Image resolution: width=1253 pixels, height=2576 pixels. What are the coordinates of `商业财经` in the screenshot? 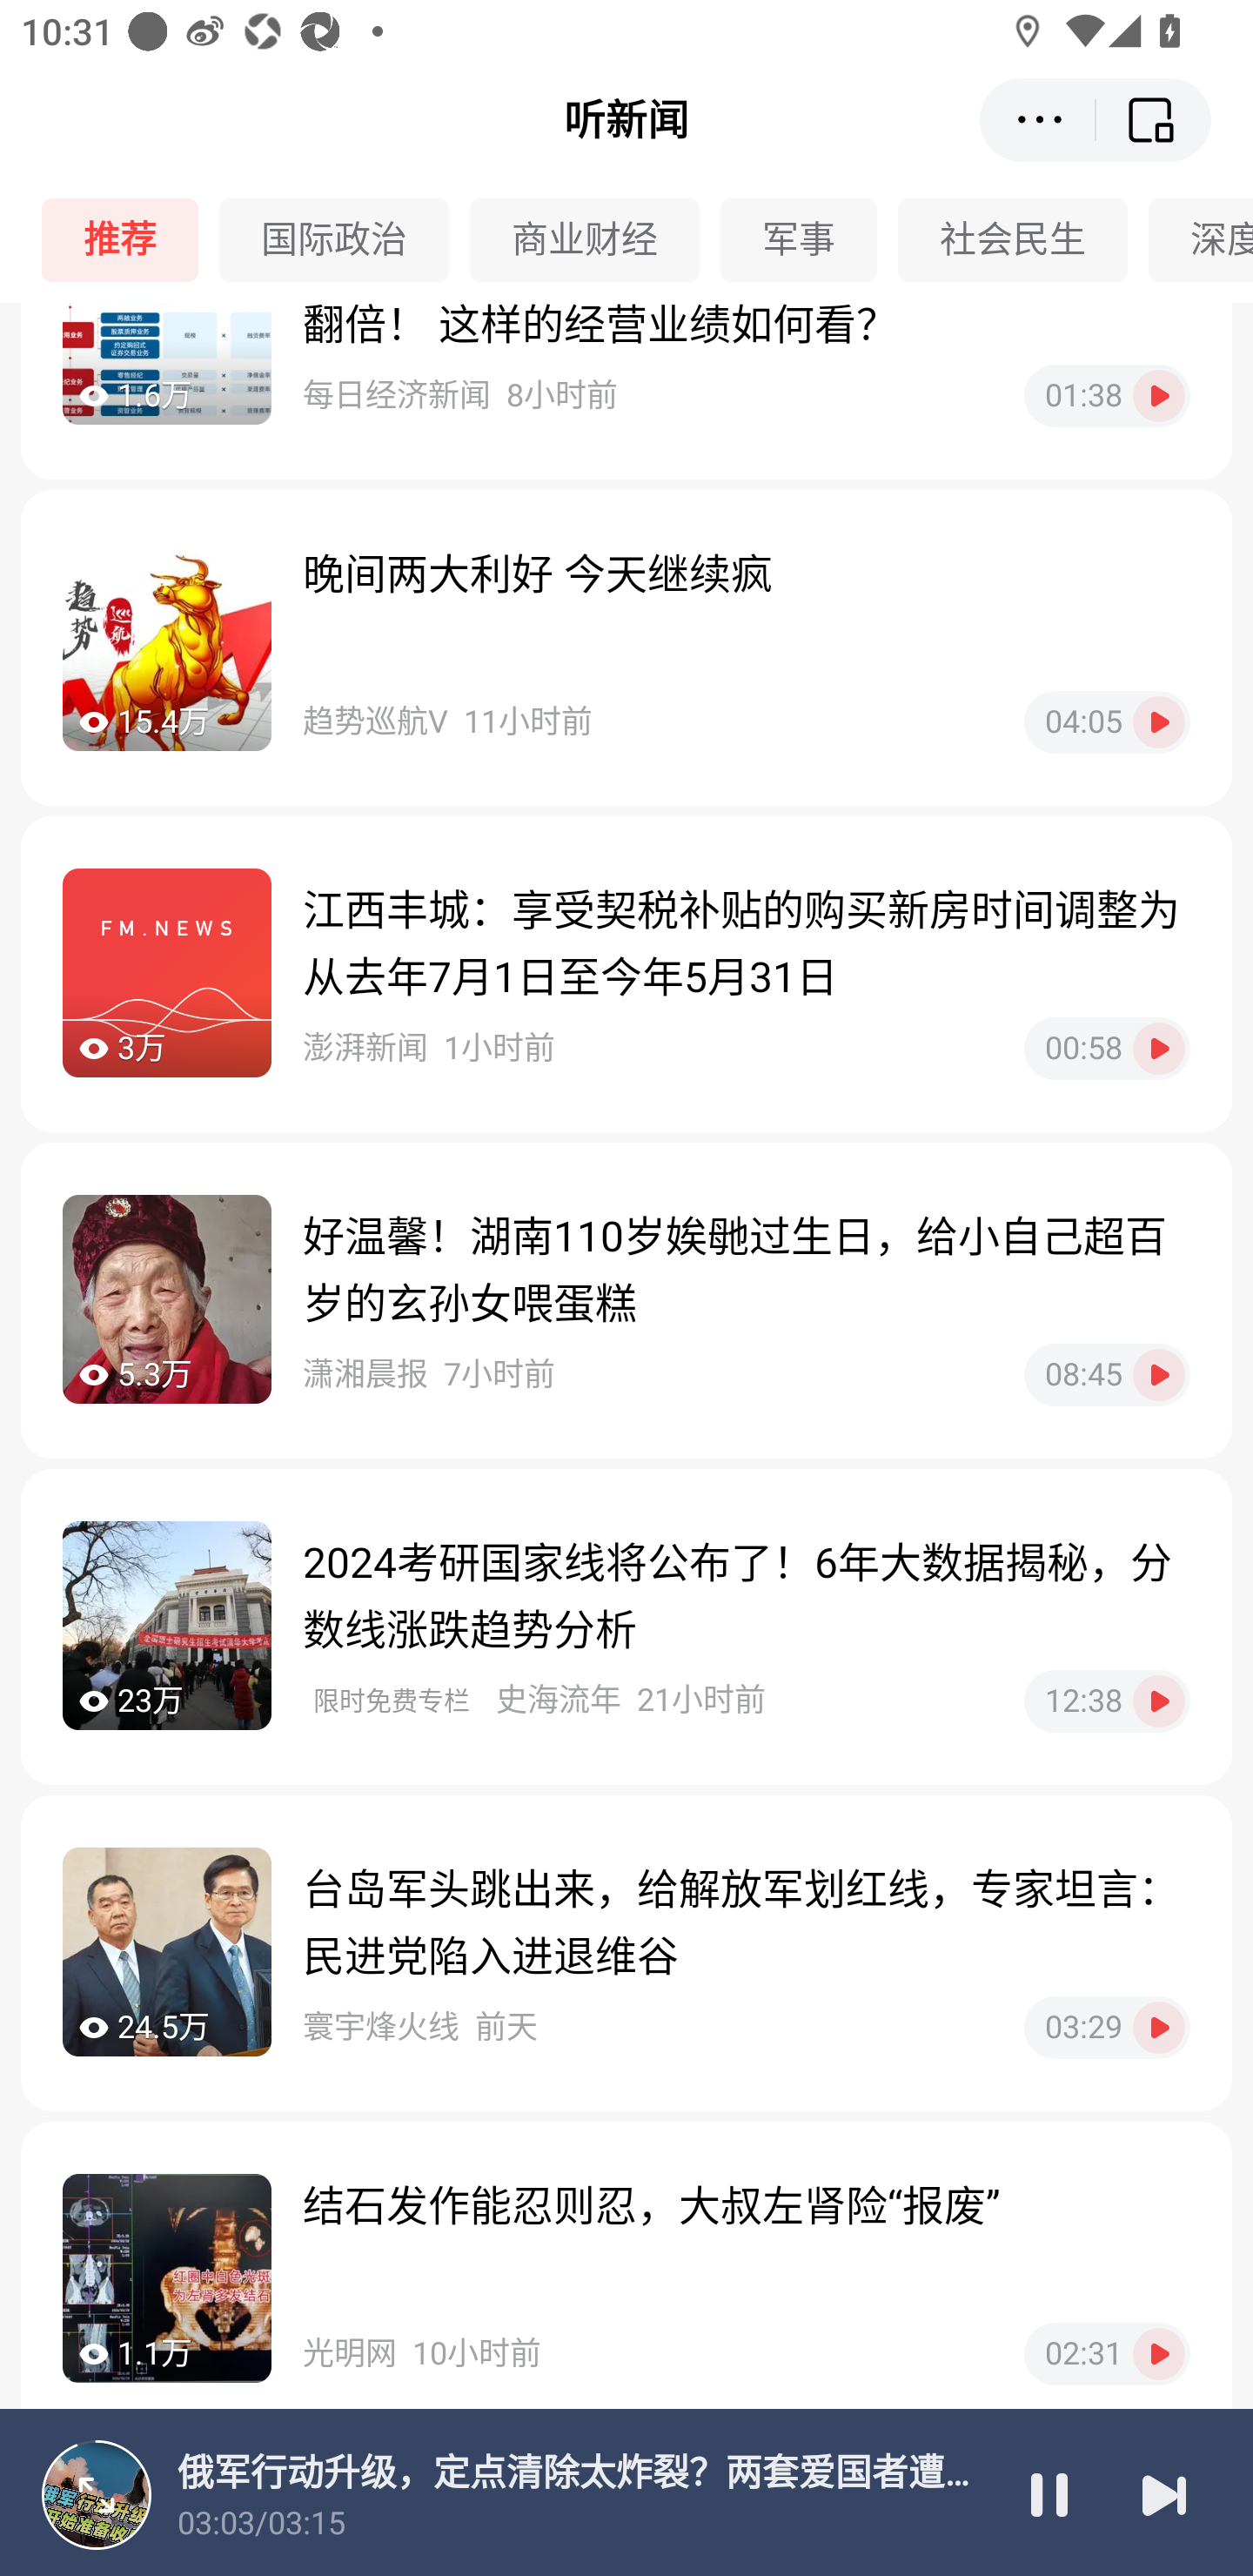 It's located at (595, 240).